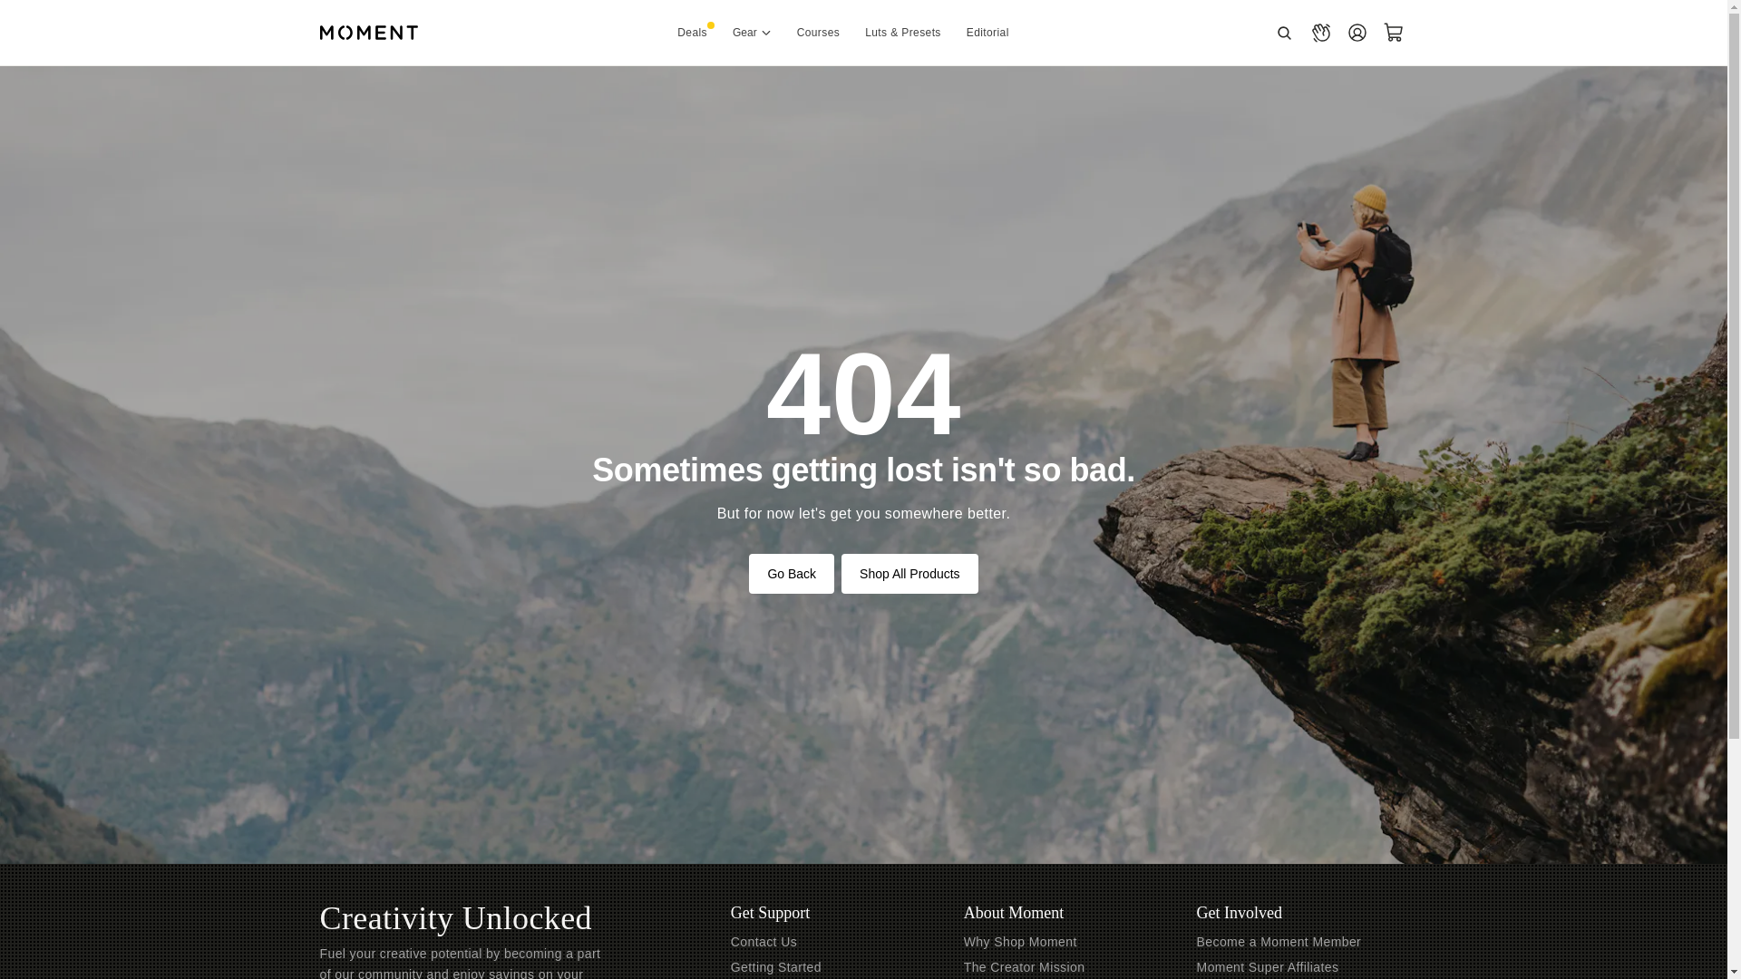  What do you see at coordinates (1320, 33) in the screenshot?
I see `Connect` at bounding box center [1320, 33].